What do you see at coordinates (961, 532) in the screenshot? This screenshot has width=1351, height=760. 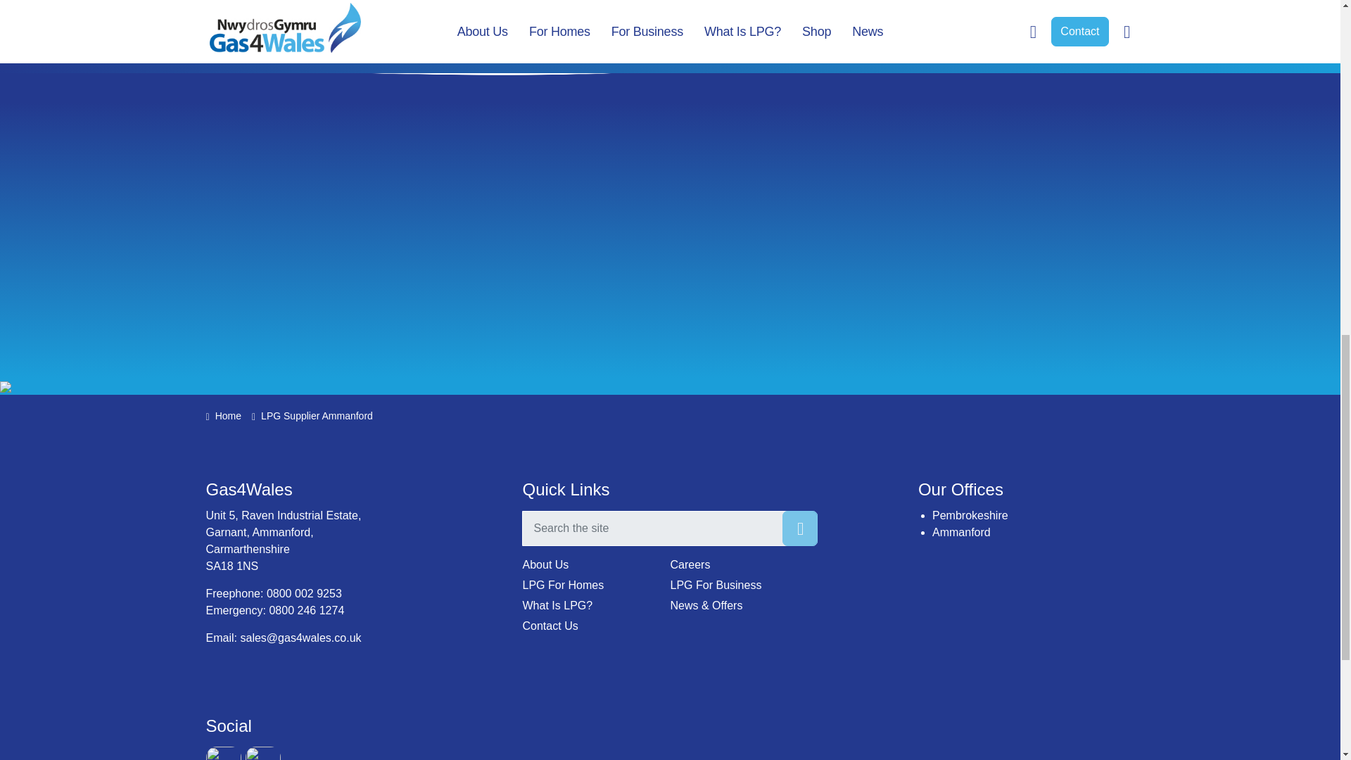 I see `Ammanford` at bounding box center [961, 532].